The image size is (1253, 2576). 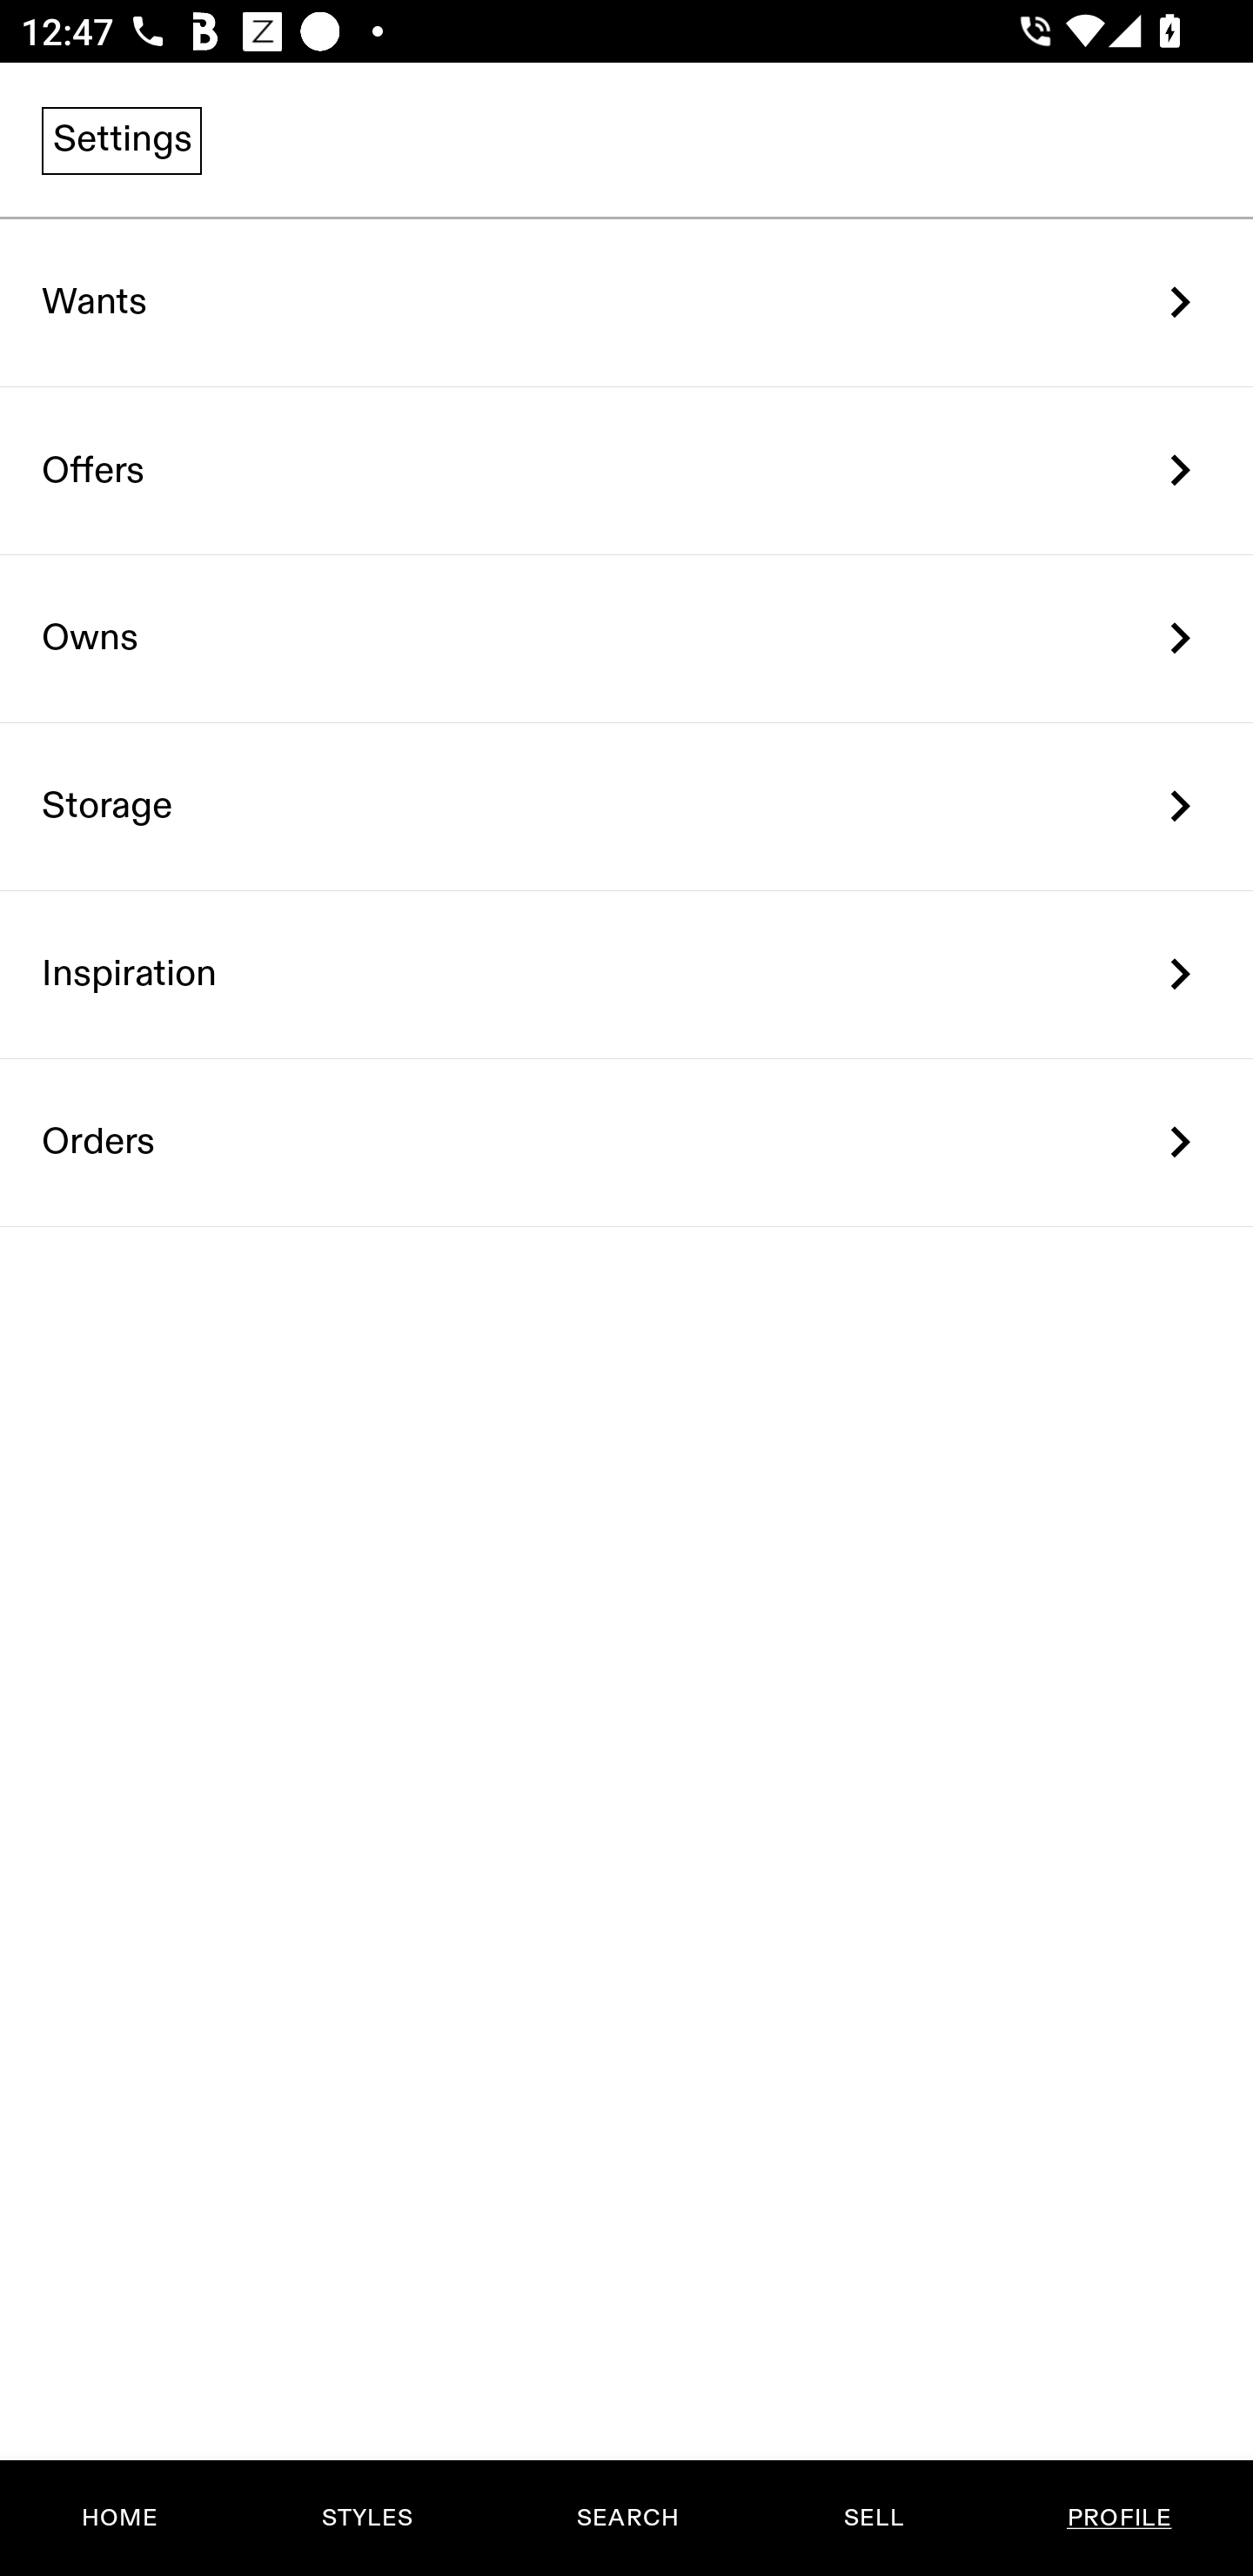 I want to click on Wants, so click(x=626, y=303).